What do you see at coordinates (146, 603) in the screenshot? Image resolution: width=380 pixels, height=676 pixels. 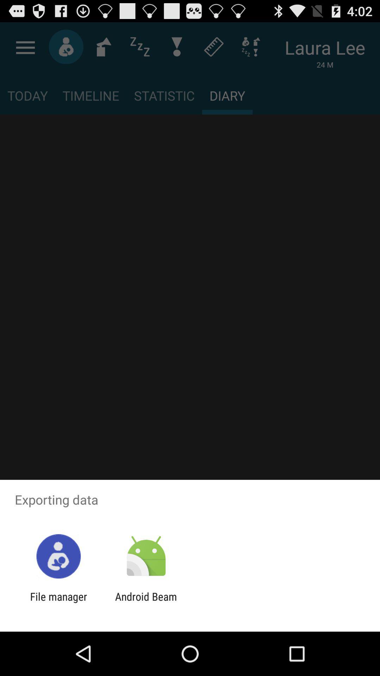 I see `press icon to the right of the file manager app` at bounding box center [146, 603].